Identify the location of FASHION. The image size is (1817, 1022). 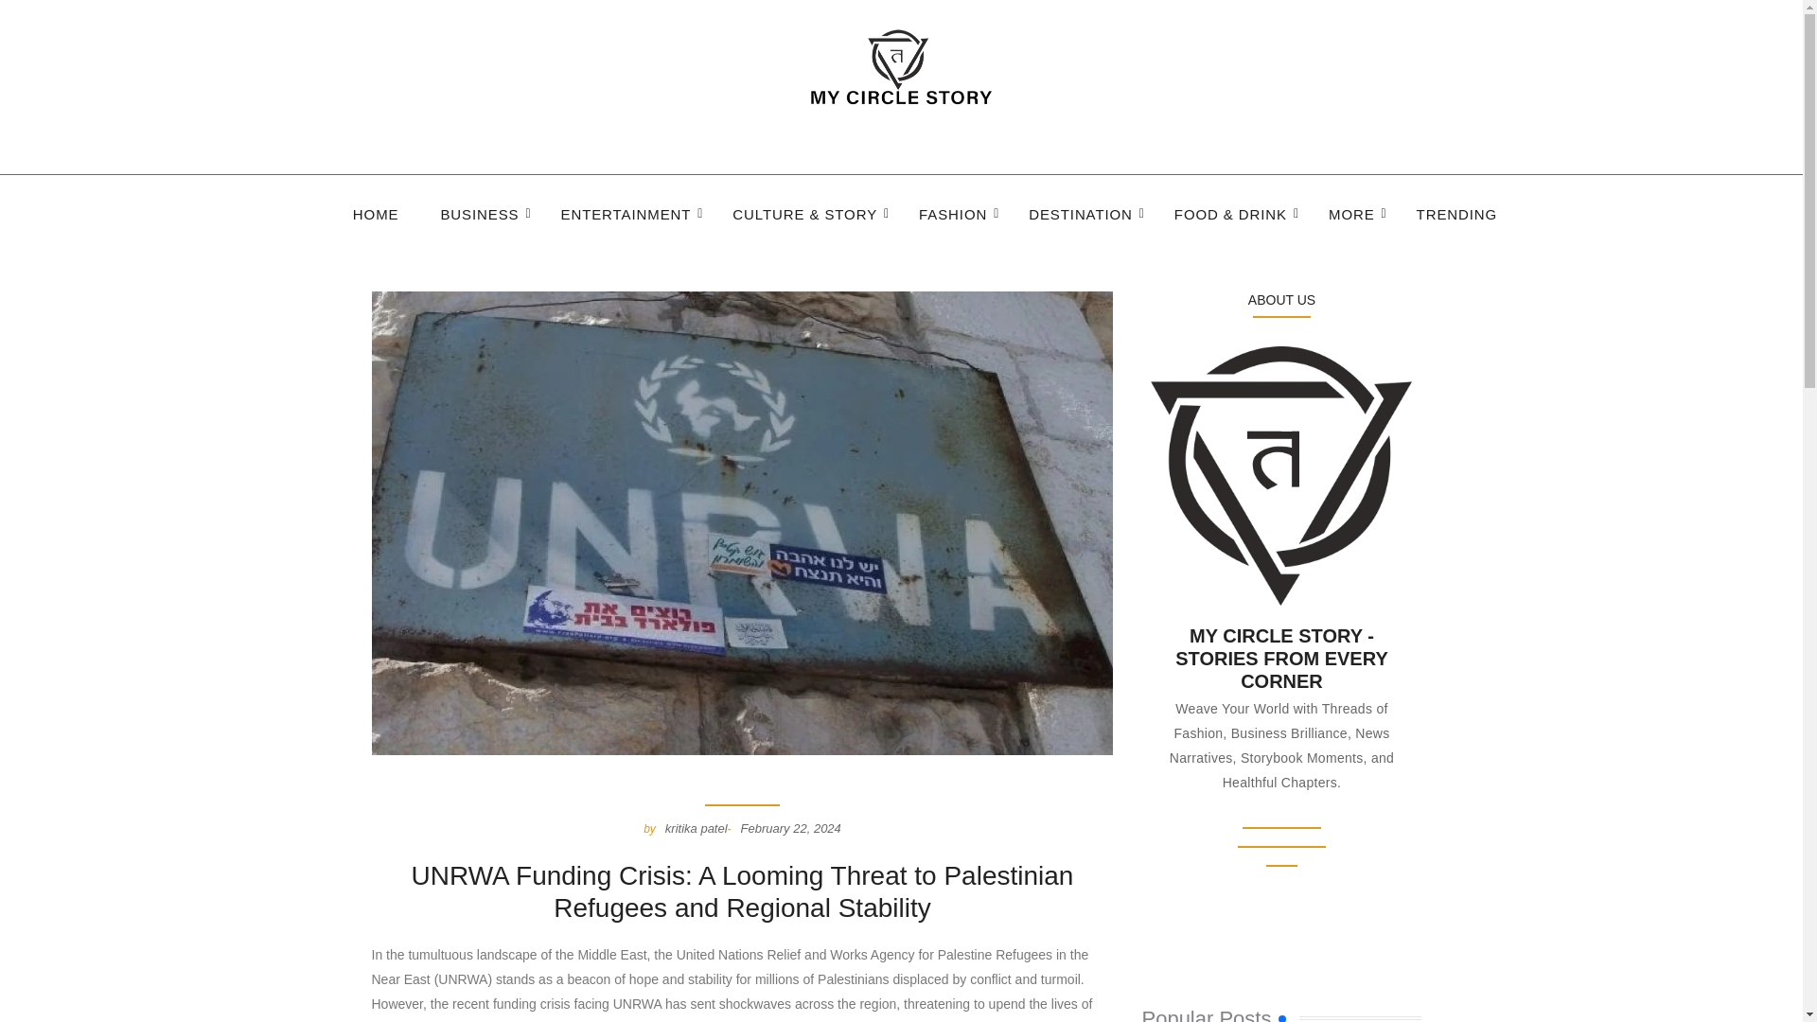
(952, 216).